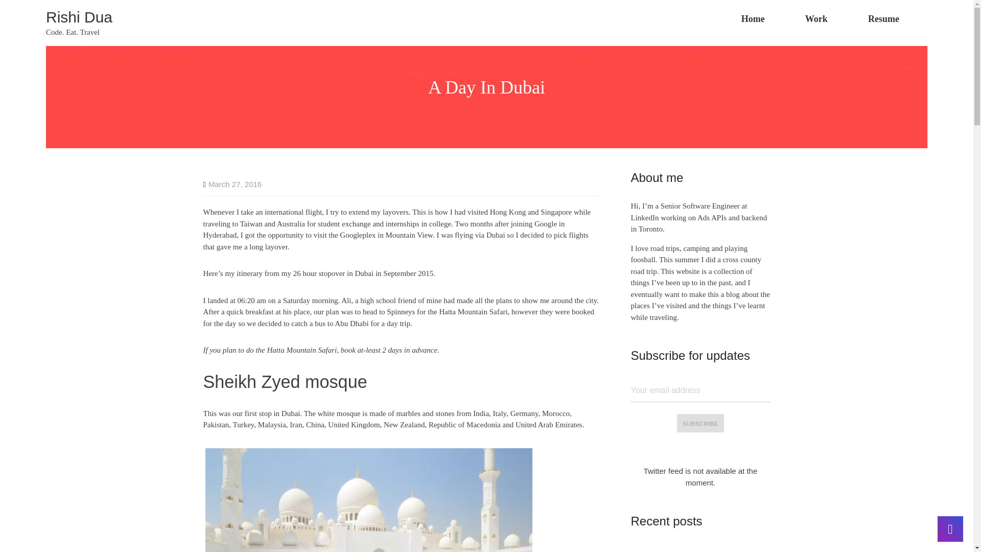 The width and height of the screenshot is (981, 552). I want to click on Rishi Dua, so click(79, 17).